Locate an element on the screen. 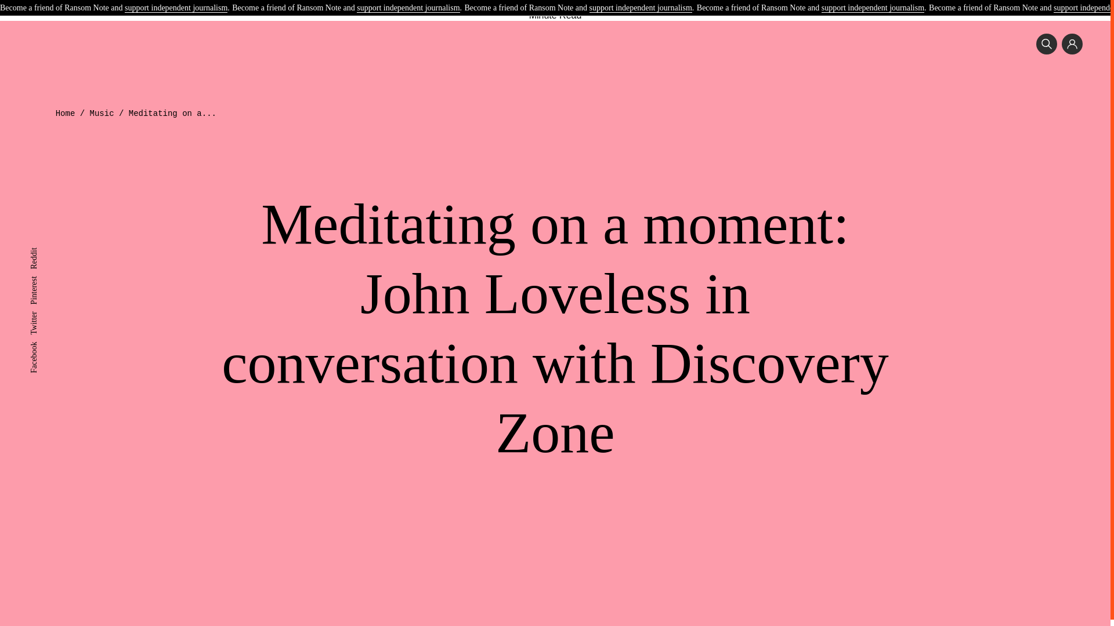 The image size is (1114, 626). Music is located at coordinates (427, 2).